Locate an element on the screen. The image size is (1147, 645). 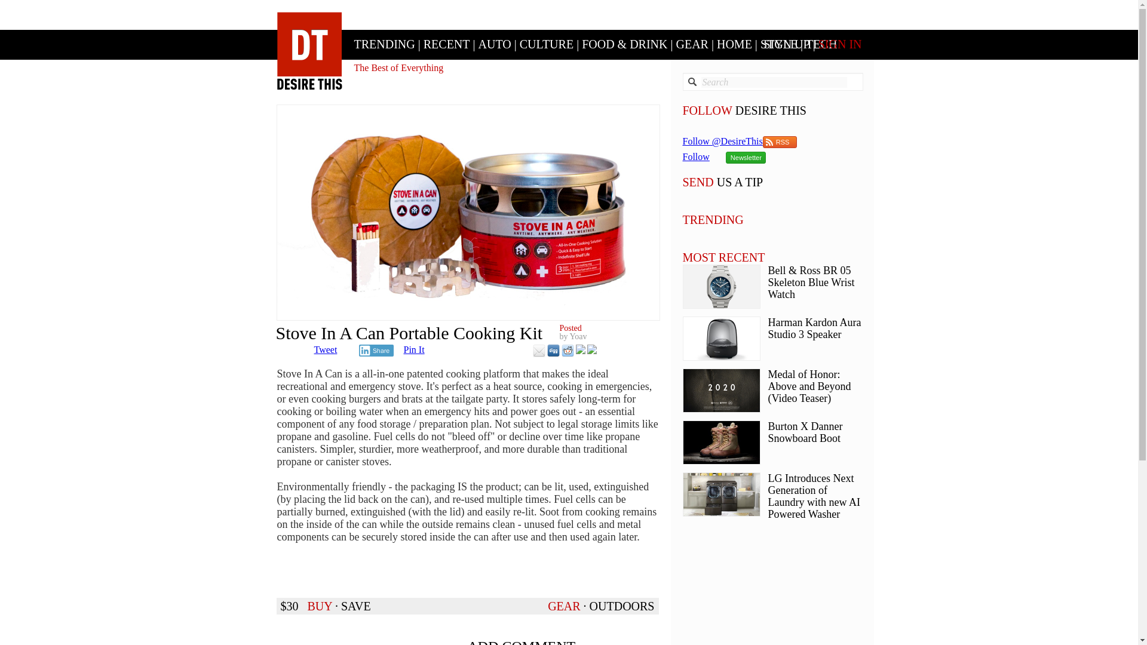
Recent is located at coordinates (447, 44).